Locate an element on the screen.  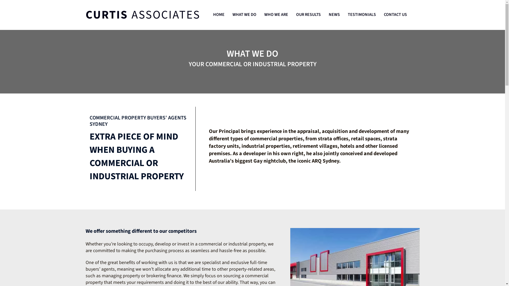
NEWS is located at coordinates (334, 15).